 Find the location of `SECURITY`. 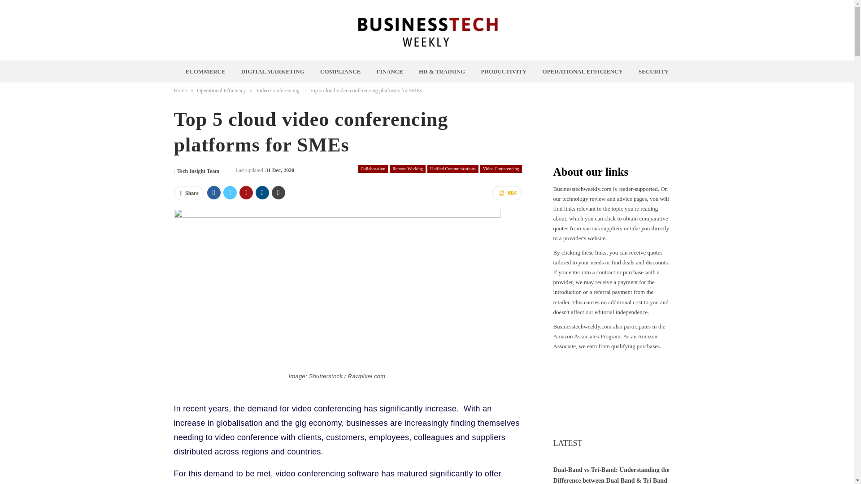

SECURITY is located at coordinates (653, 72).